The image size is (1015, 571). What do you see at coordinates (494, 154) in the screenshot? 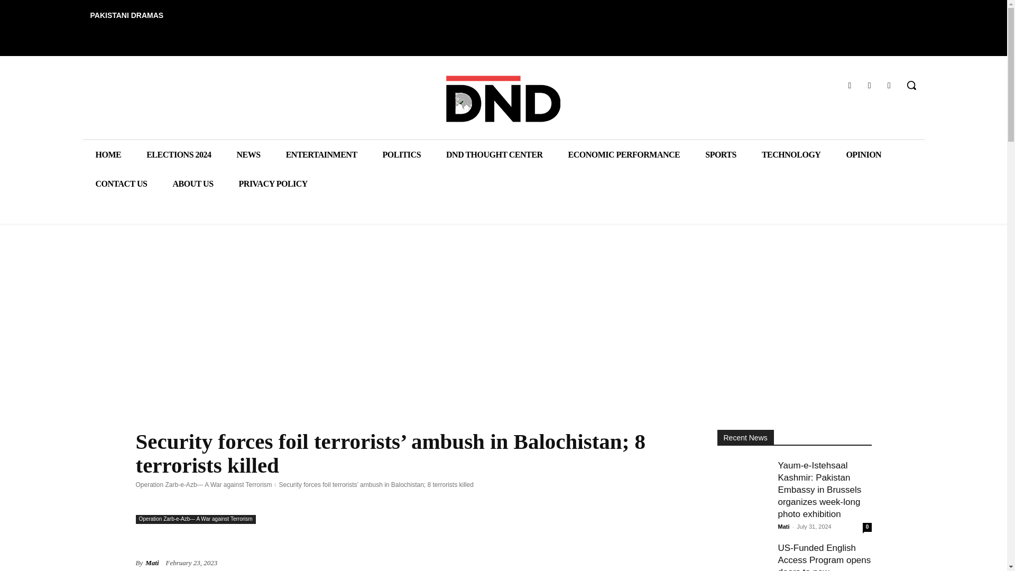
I see `DND THOUGHT CENTER` at bounding box center [494, 154].